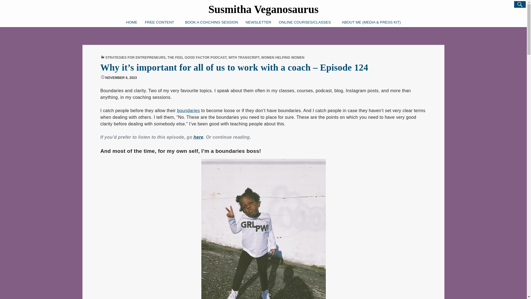 This screenshot has height=299, width=531. Describe the element at coordinates (211, 14) in the screenshot. I see `BOOK A COACHING SESSION` at that location.